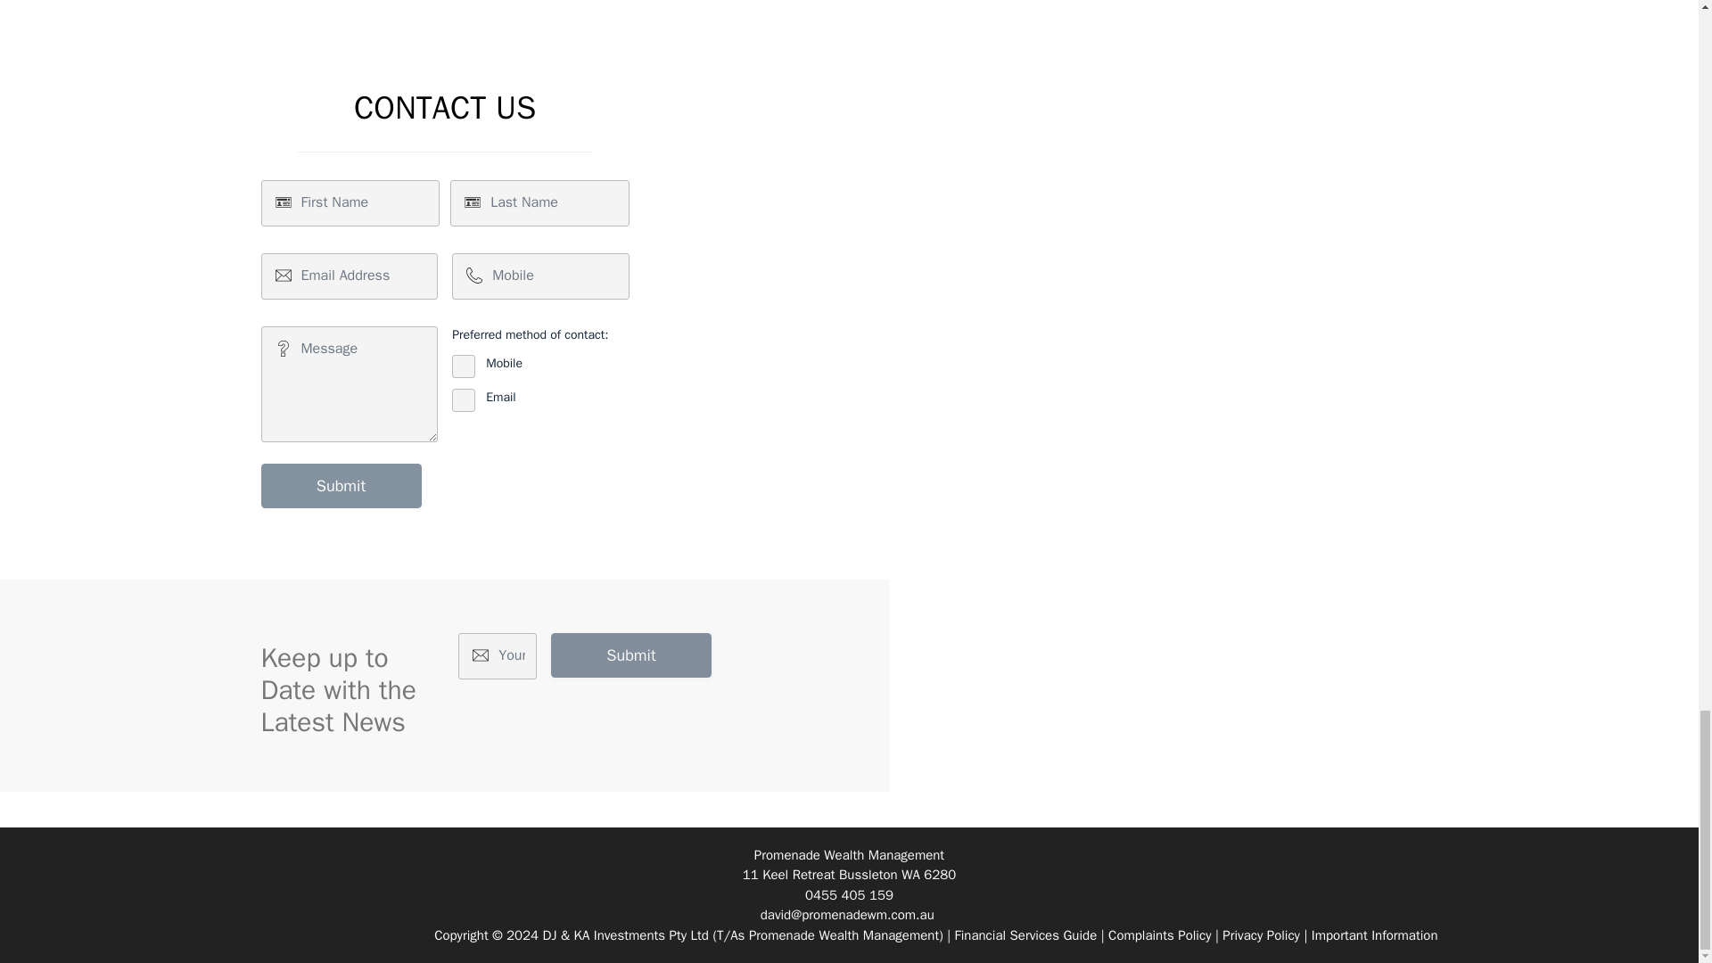 This screenshot has width=1712, height=963. I want to click on Mobile, so click(464, 366).